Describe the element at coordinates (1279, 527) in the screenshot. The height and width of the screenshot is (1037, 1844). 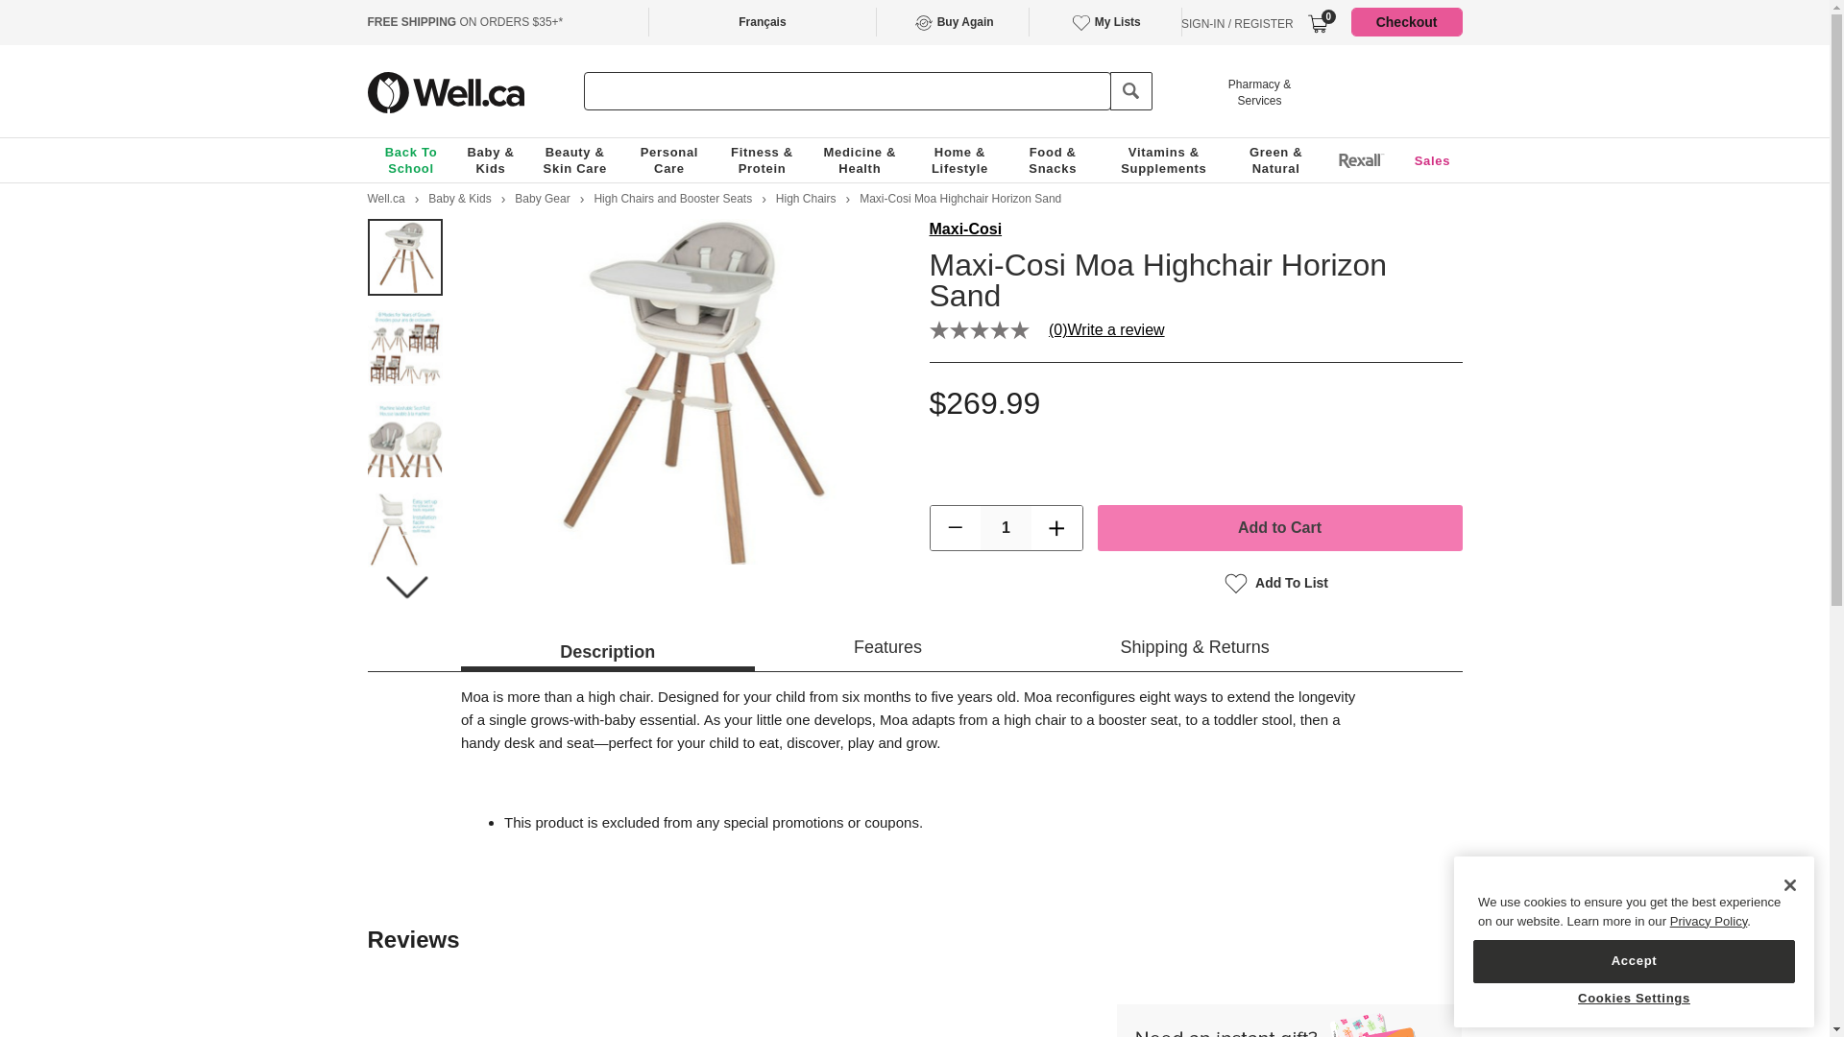
I see `Add to Cart` at that location.